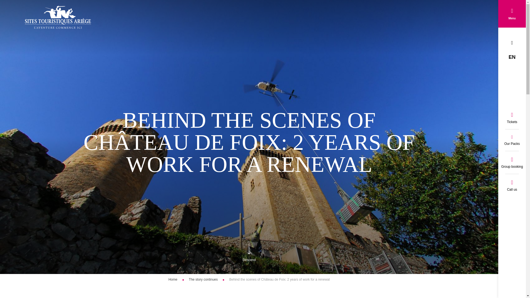 The width and height of the screenshot is (530, 298). What do you see at coordinates (249, 260) in the screenshot?
I see `Descend` at bounding box center [249, 260].